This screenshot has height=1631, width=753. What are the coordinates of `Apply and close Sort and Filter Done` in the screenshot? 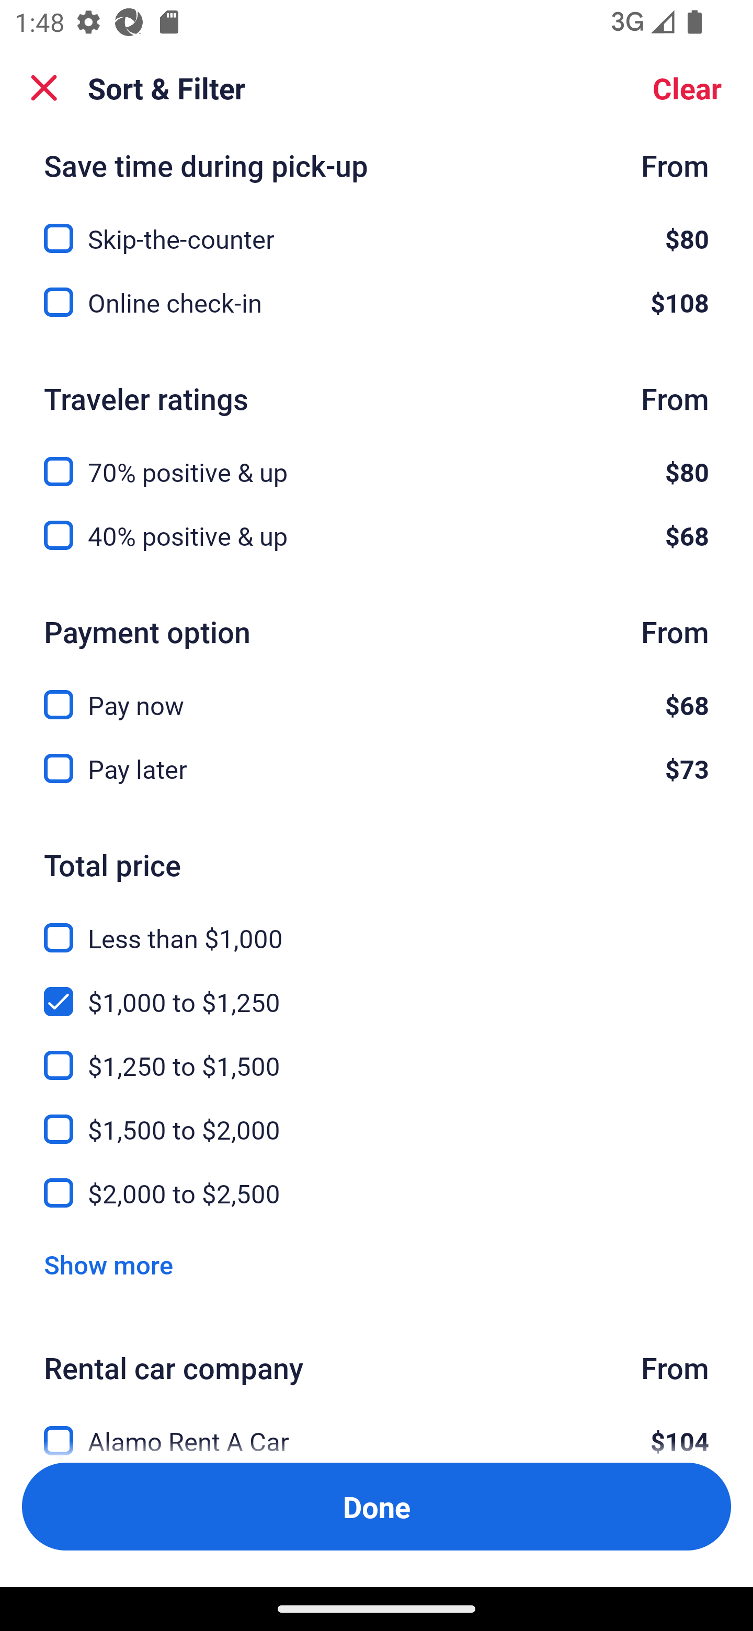 It's located at (376, 1507).